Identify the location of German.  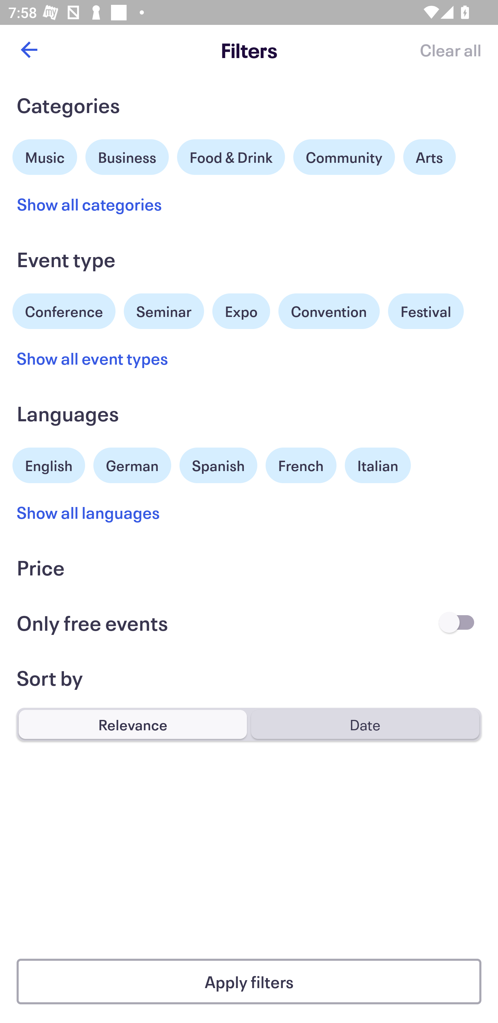
(132, 464).